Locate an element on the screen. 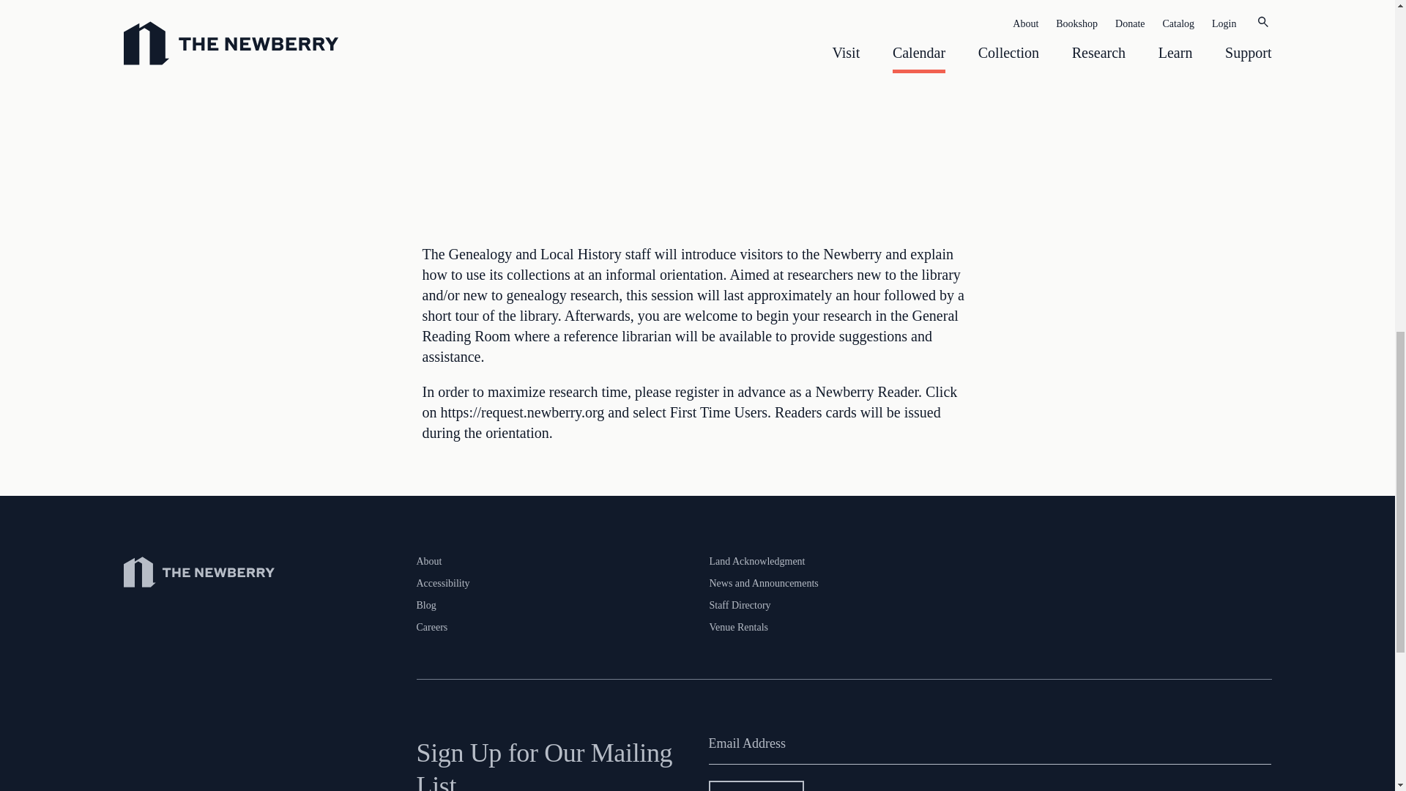 This screenshot has width=1406, height=791. NULL is located at coordinates (697, 92).